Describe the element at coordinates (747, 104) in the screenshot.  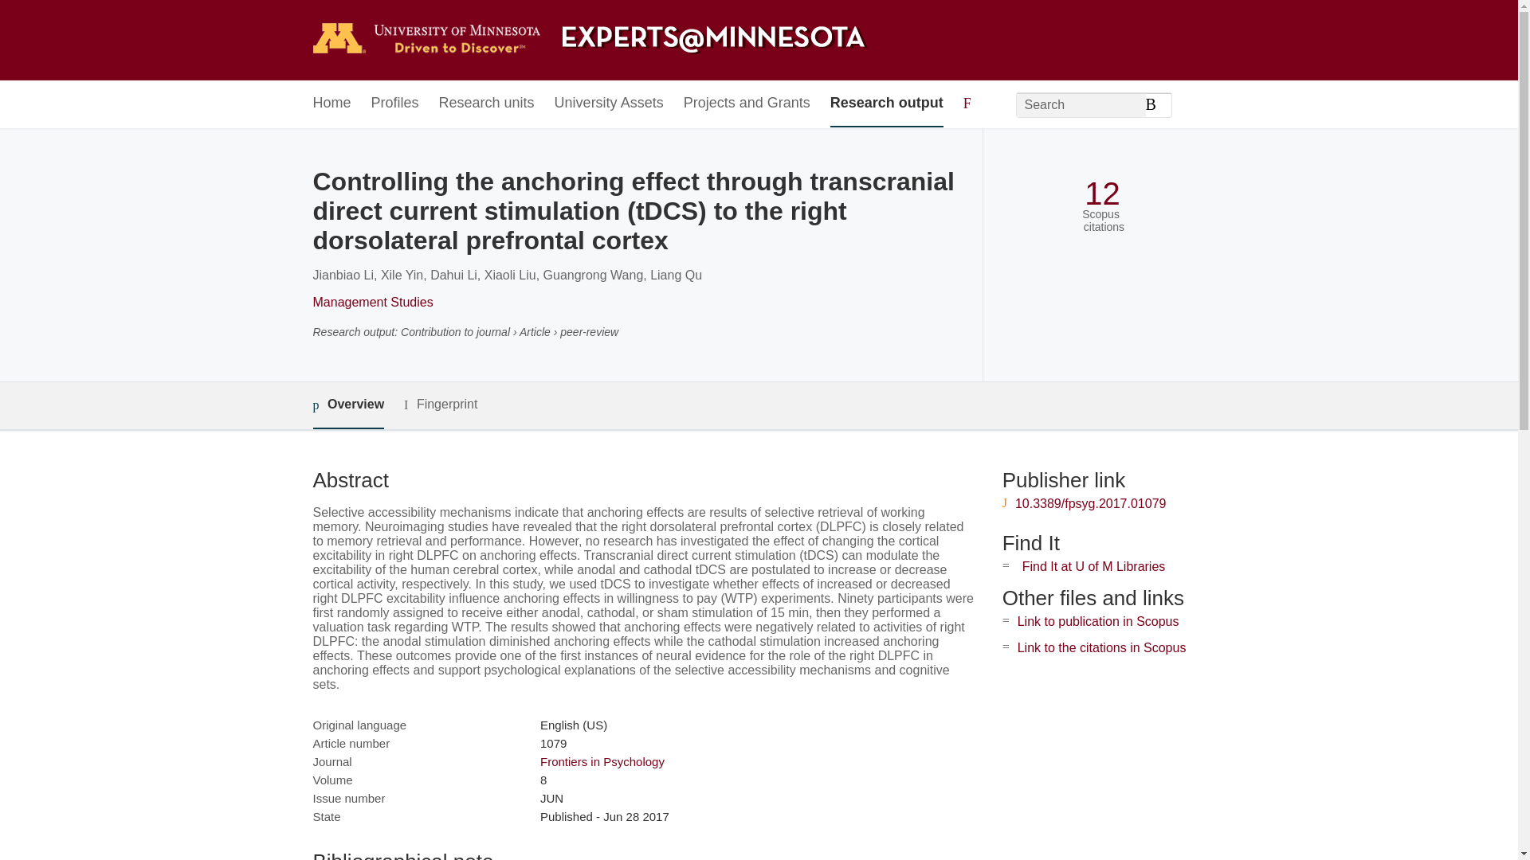
I see `Projects and Grants` at that location.